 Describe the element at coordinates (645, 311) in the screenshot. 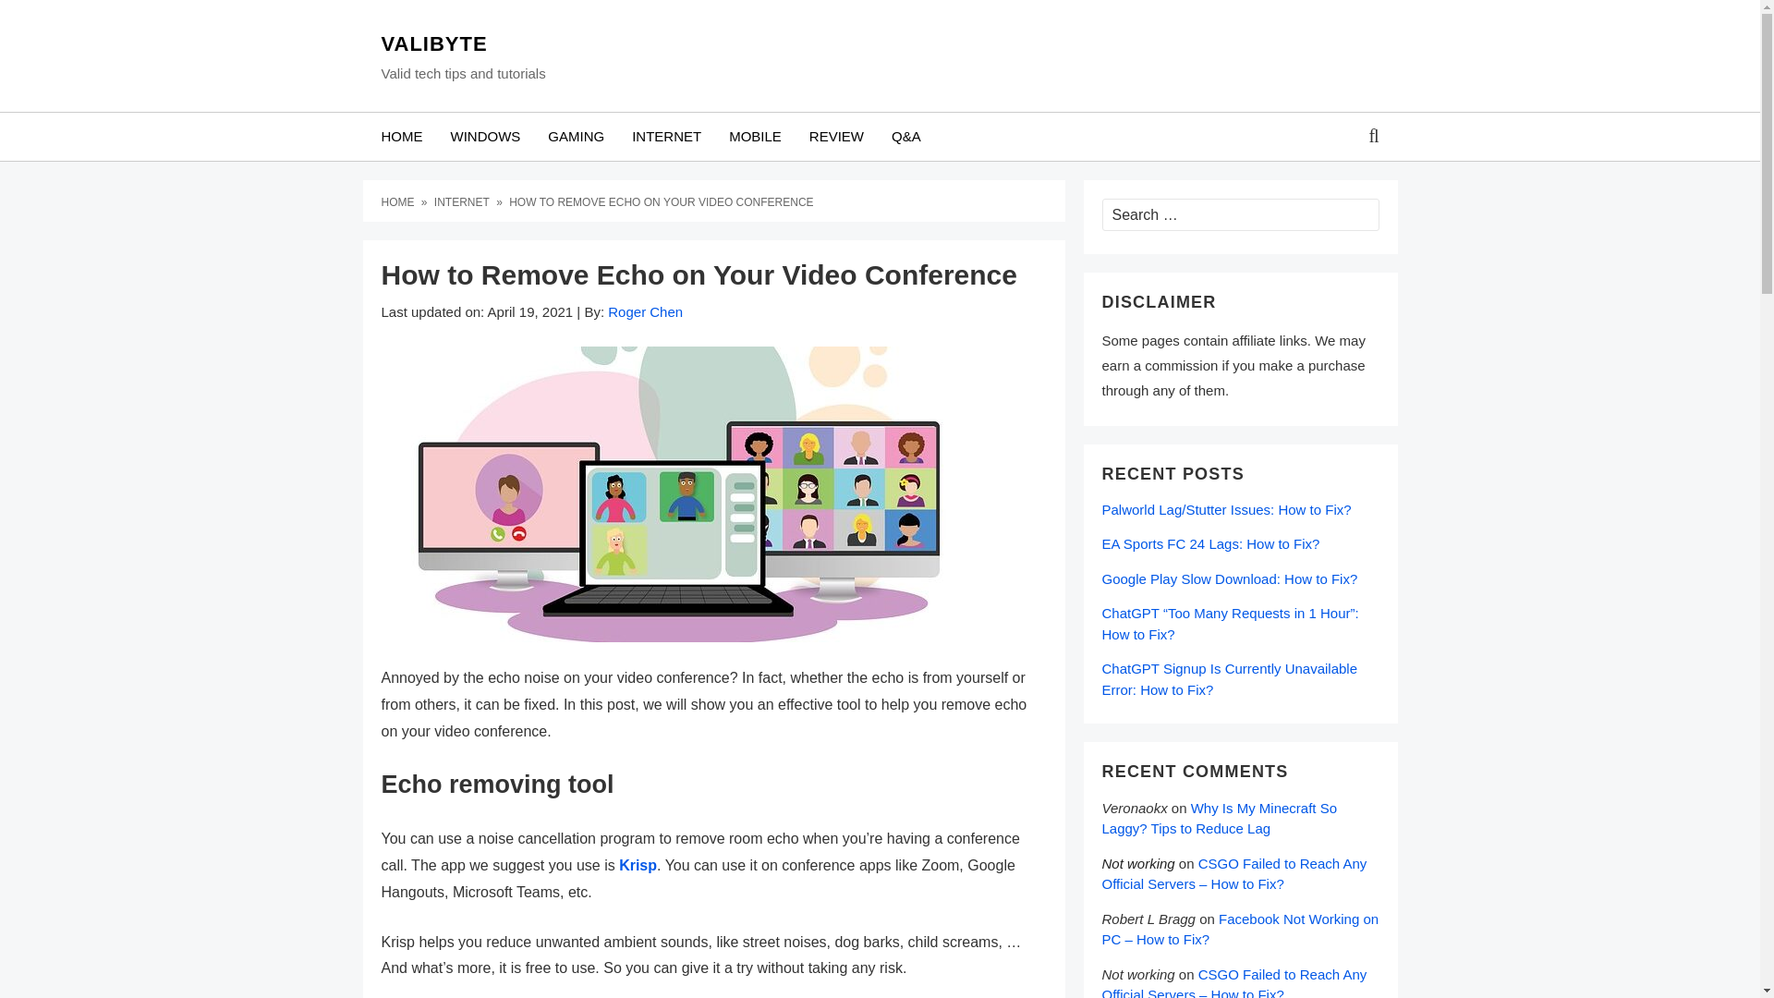

I see `Roger Chen` at that location.